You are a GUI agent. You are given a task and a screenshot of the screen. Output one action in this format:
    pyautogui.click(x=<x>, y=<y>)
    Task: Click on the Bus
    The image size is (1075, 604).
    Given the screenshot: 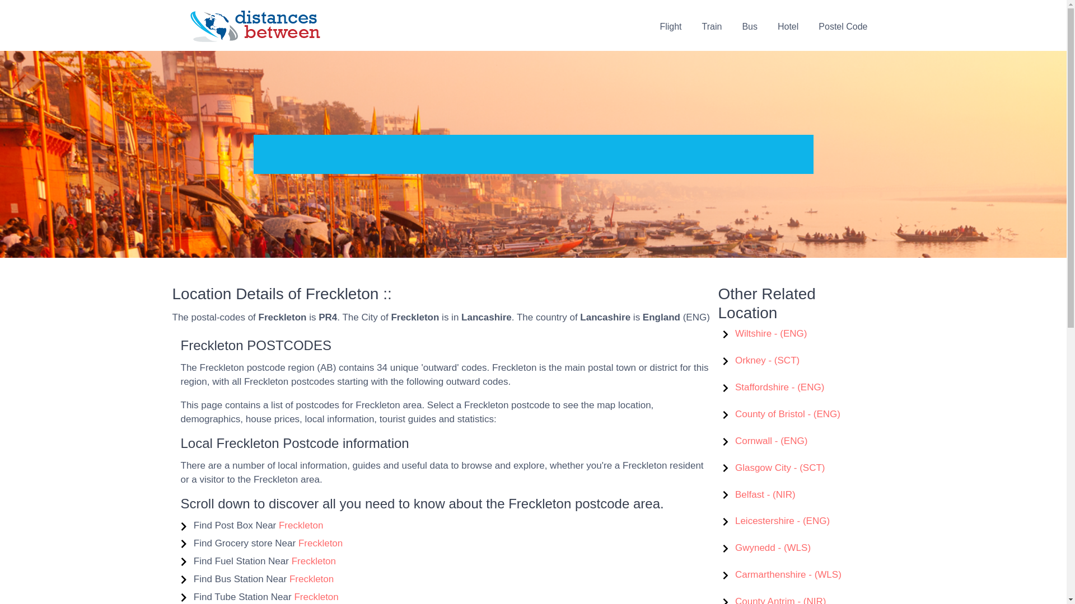 What is the action you would take?
    pyautogui.click(x=749, y=26)
    